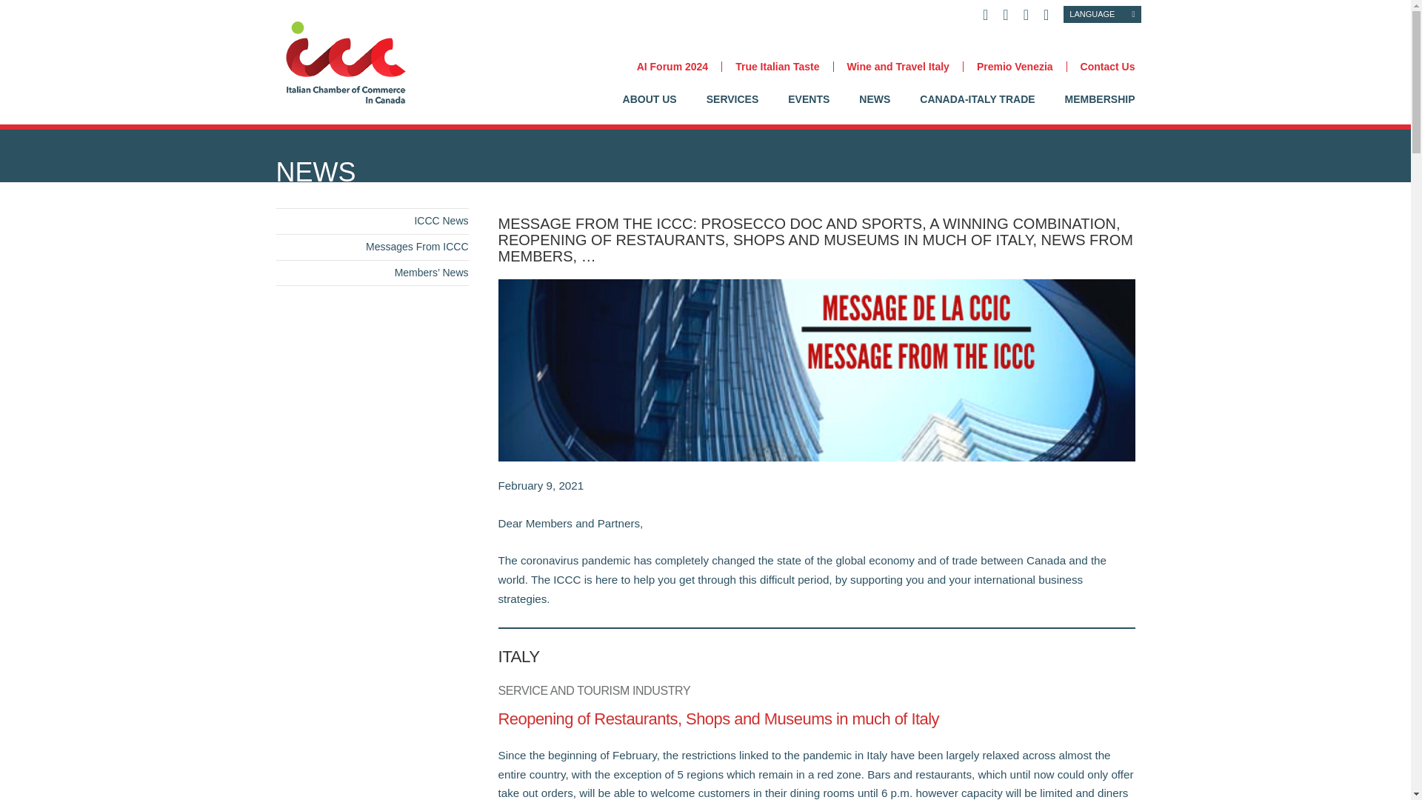  What do you see at coordinates (347, 61) in the screenshot?
I see `ICCC` at bounding box center [347, 61].